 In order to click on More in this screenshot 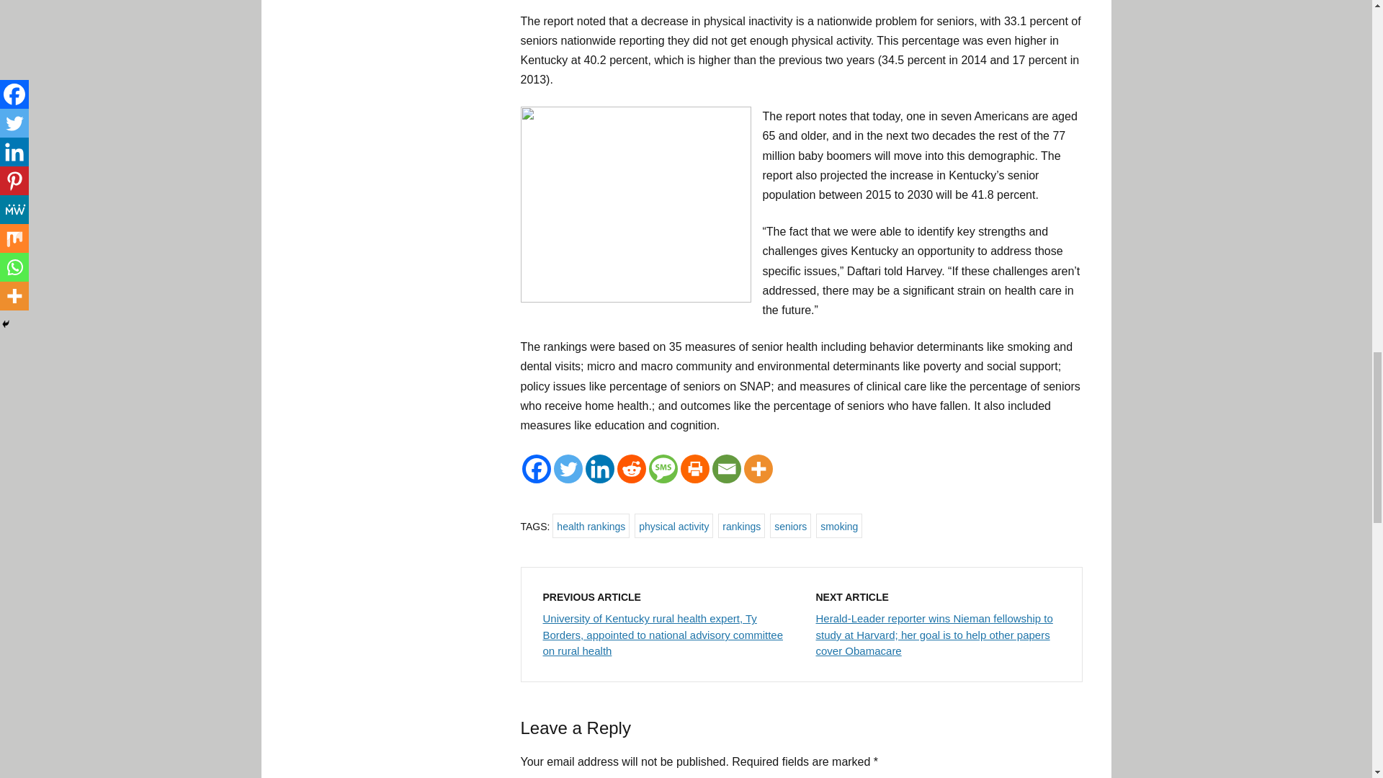, I will do `click(758, 468)`.